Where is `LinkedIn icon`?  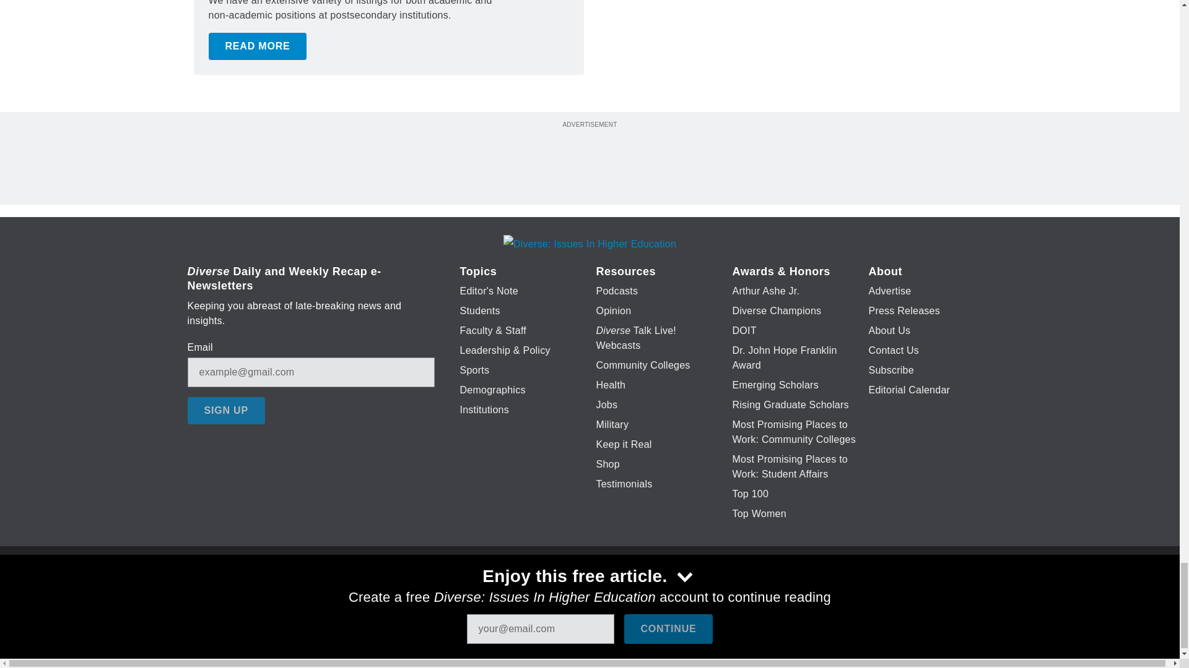
LinkedIn icon is located at coordinates (586, 593).